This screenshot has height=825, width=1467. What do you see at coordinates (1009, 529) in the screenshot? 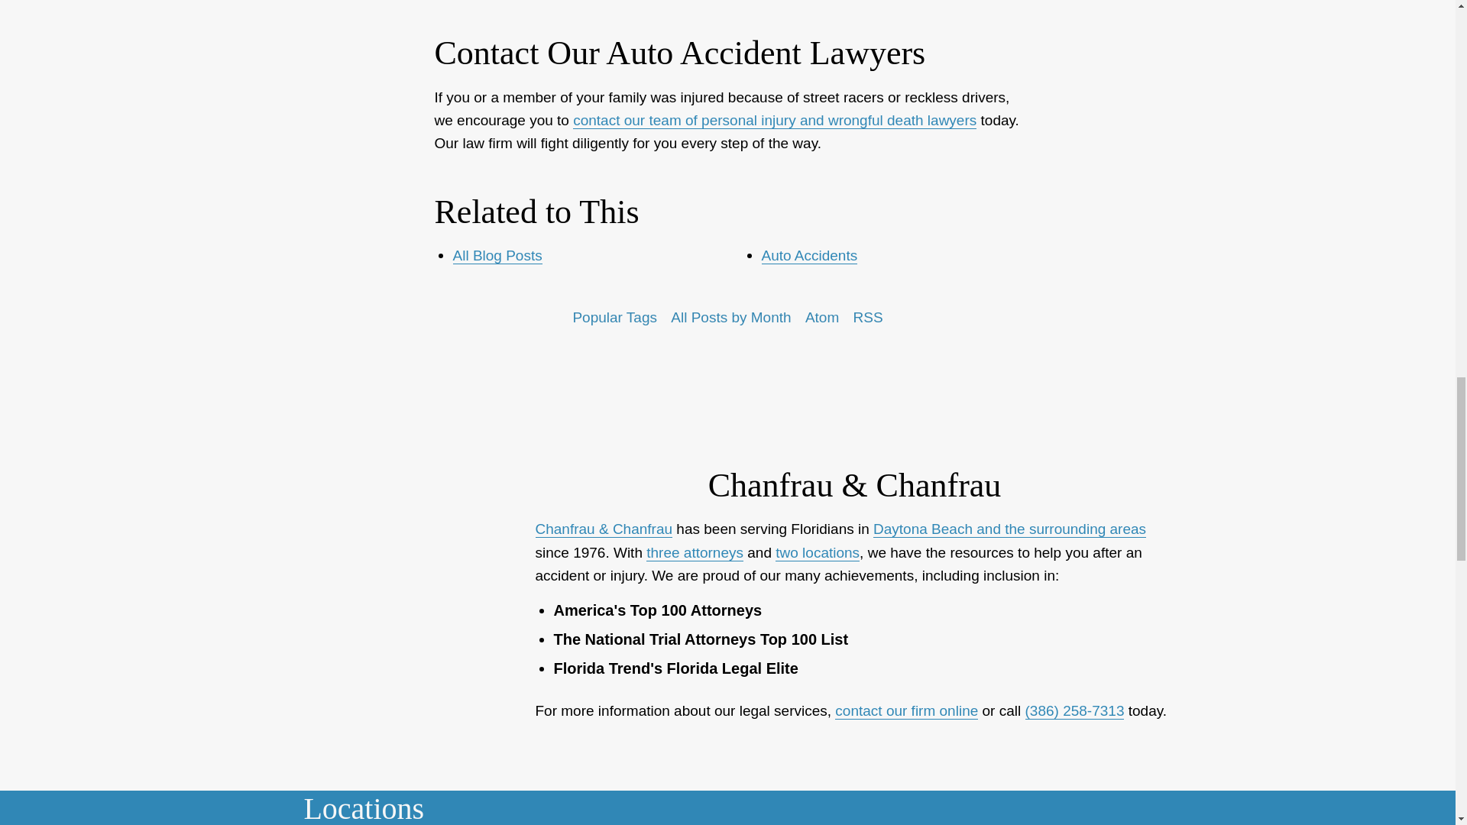
I see `Daytona Beach and the surrounding areas` at bounding box center [1009, 529].